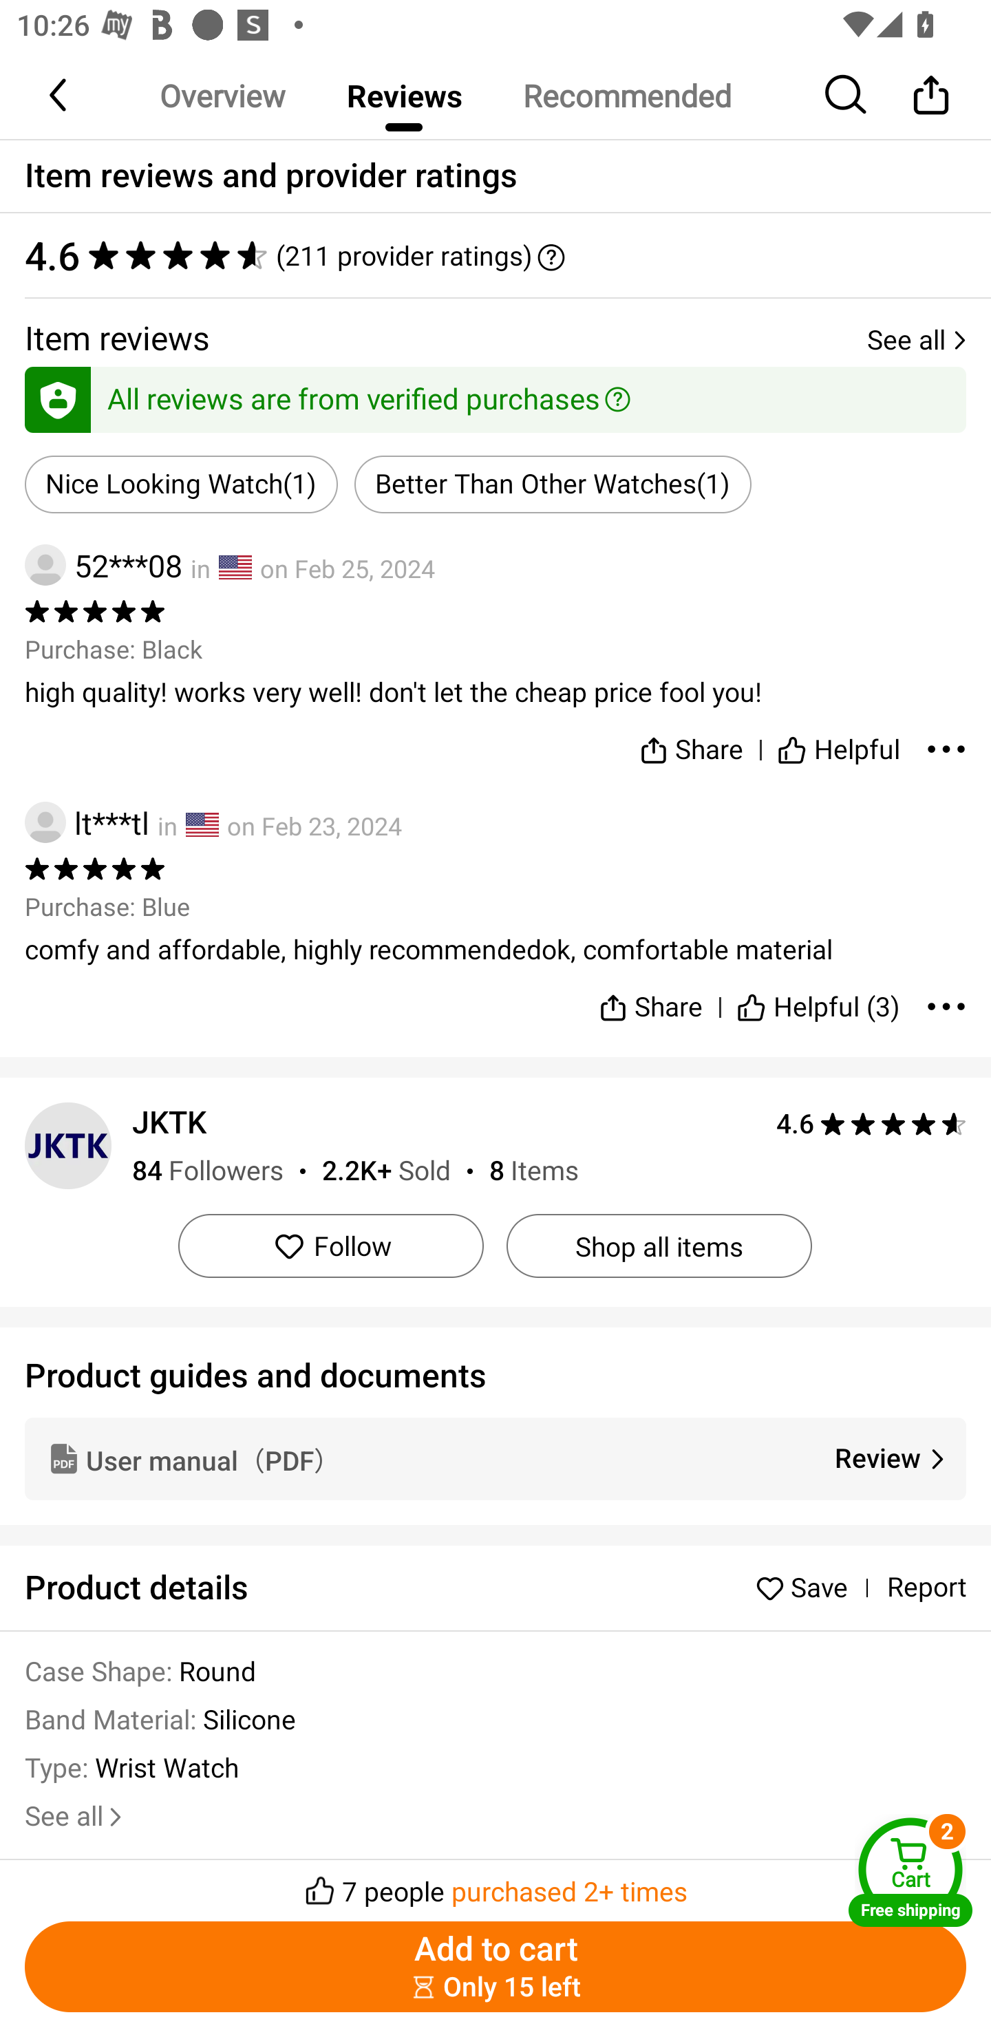  I want to click on   Share, so click(650, 996).